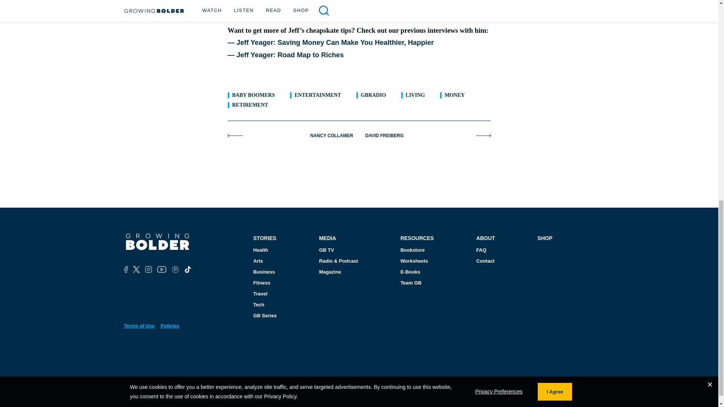  Describe the element at coordinates (318, 95) in the screenshot. I see `Link to: entertainment` at that location.